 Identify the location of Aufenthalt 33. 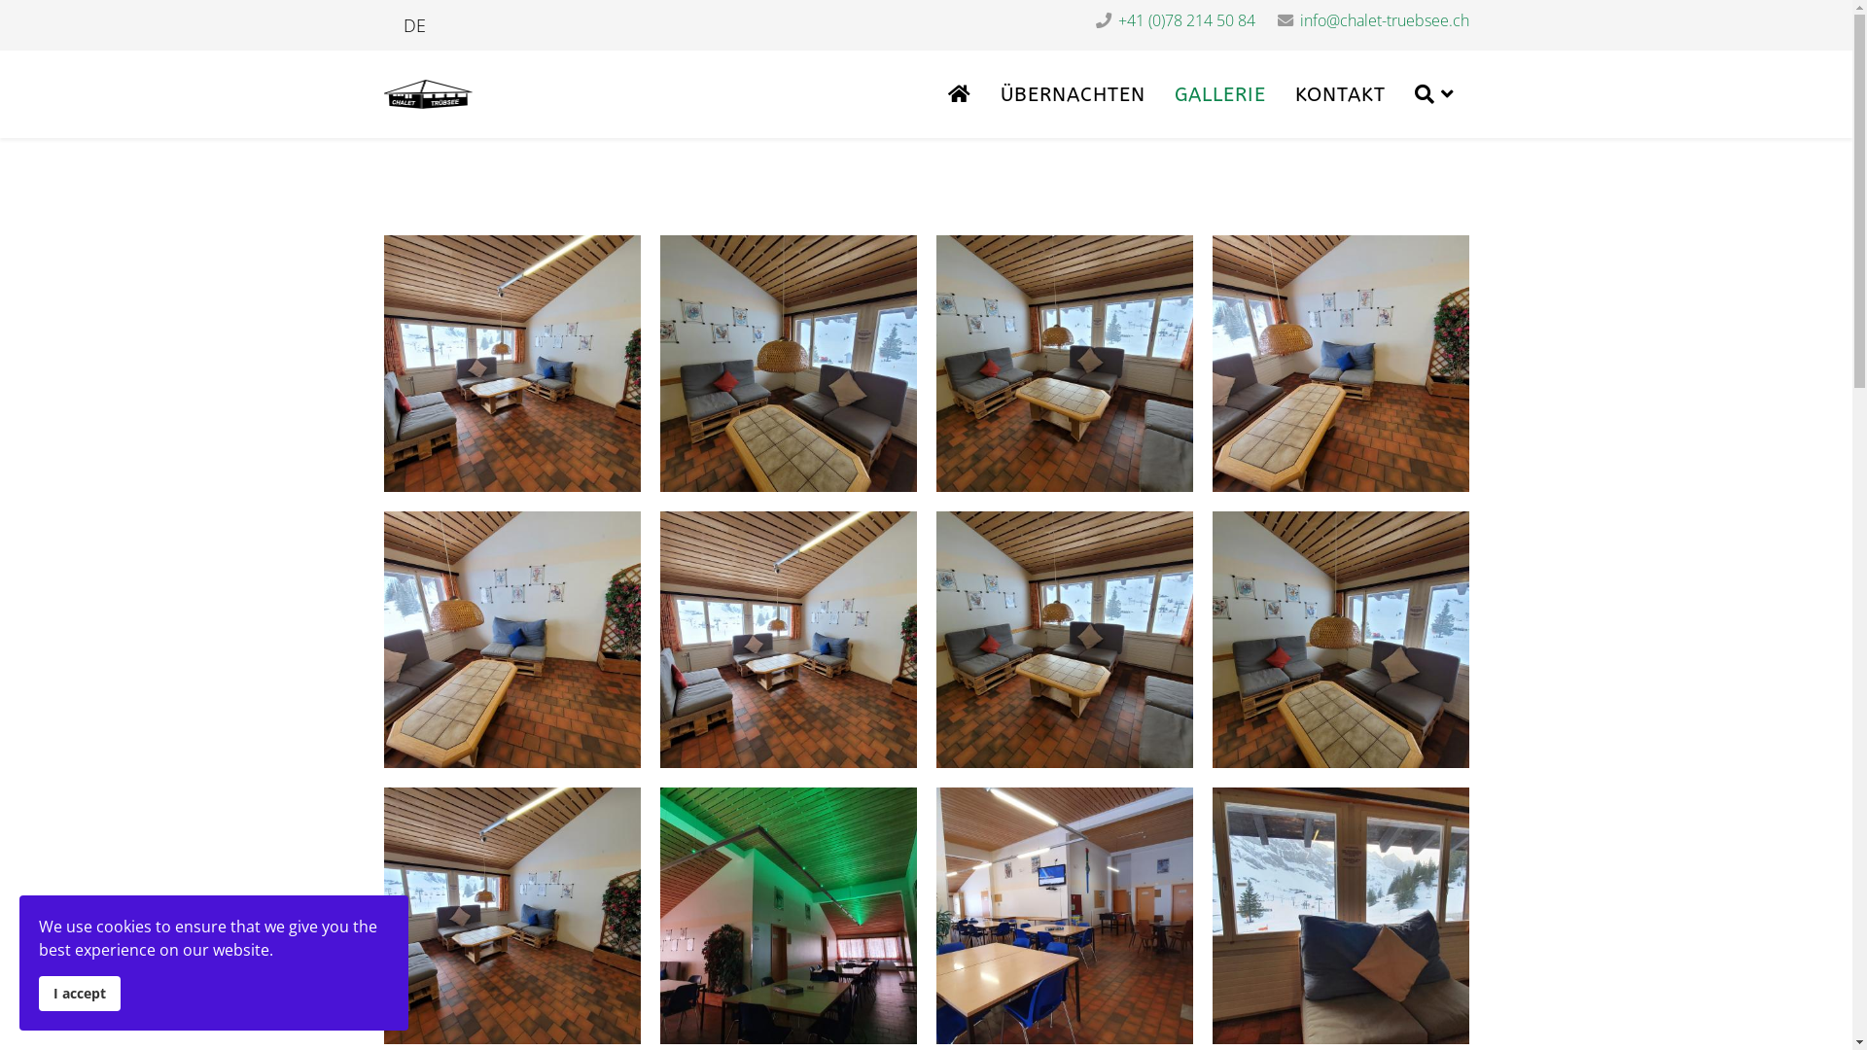
(788, 916).